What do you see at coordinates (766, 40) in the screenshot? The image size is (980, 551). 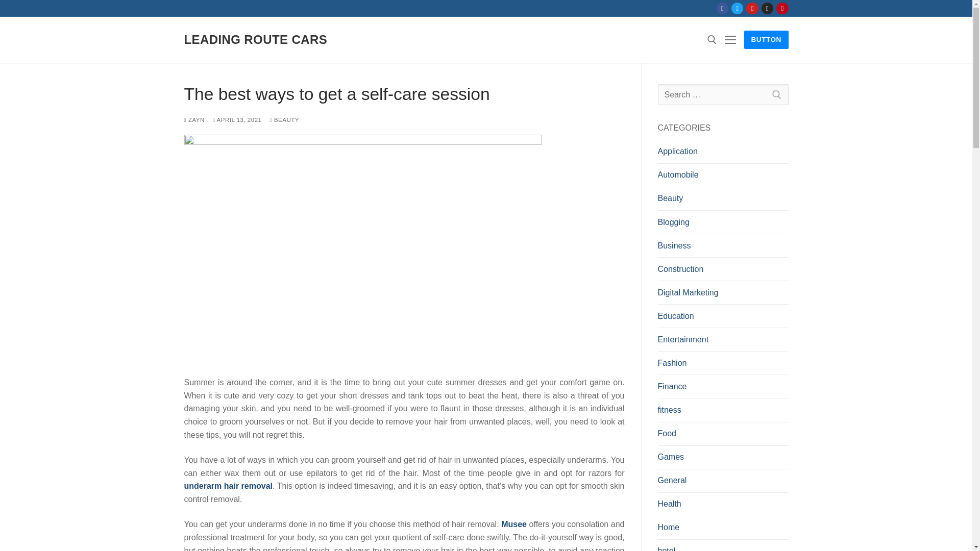 I see `BUTTON` at bounding box center [766, 40].